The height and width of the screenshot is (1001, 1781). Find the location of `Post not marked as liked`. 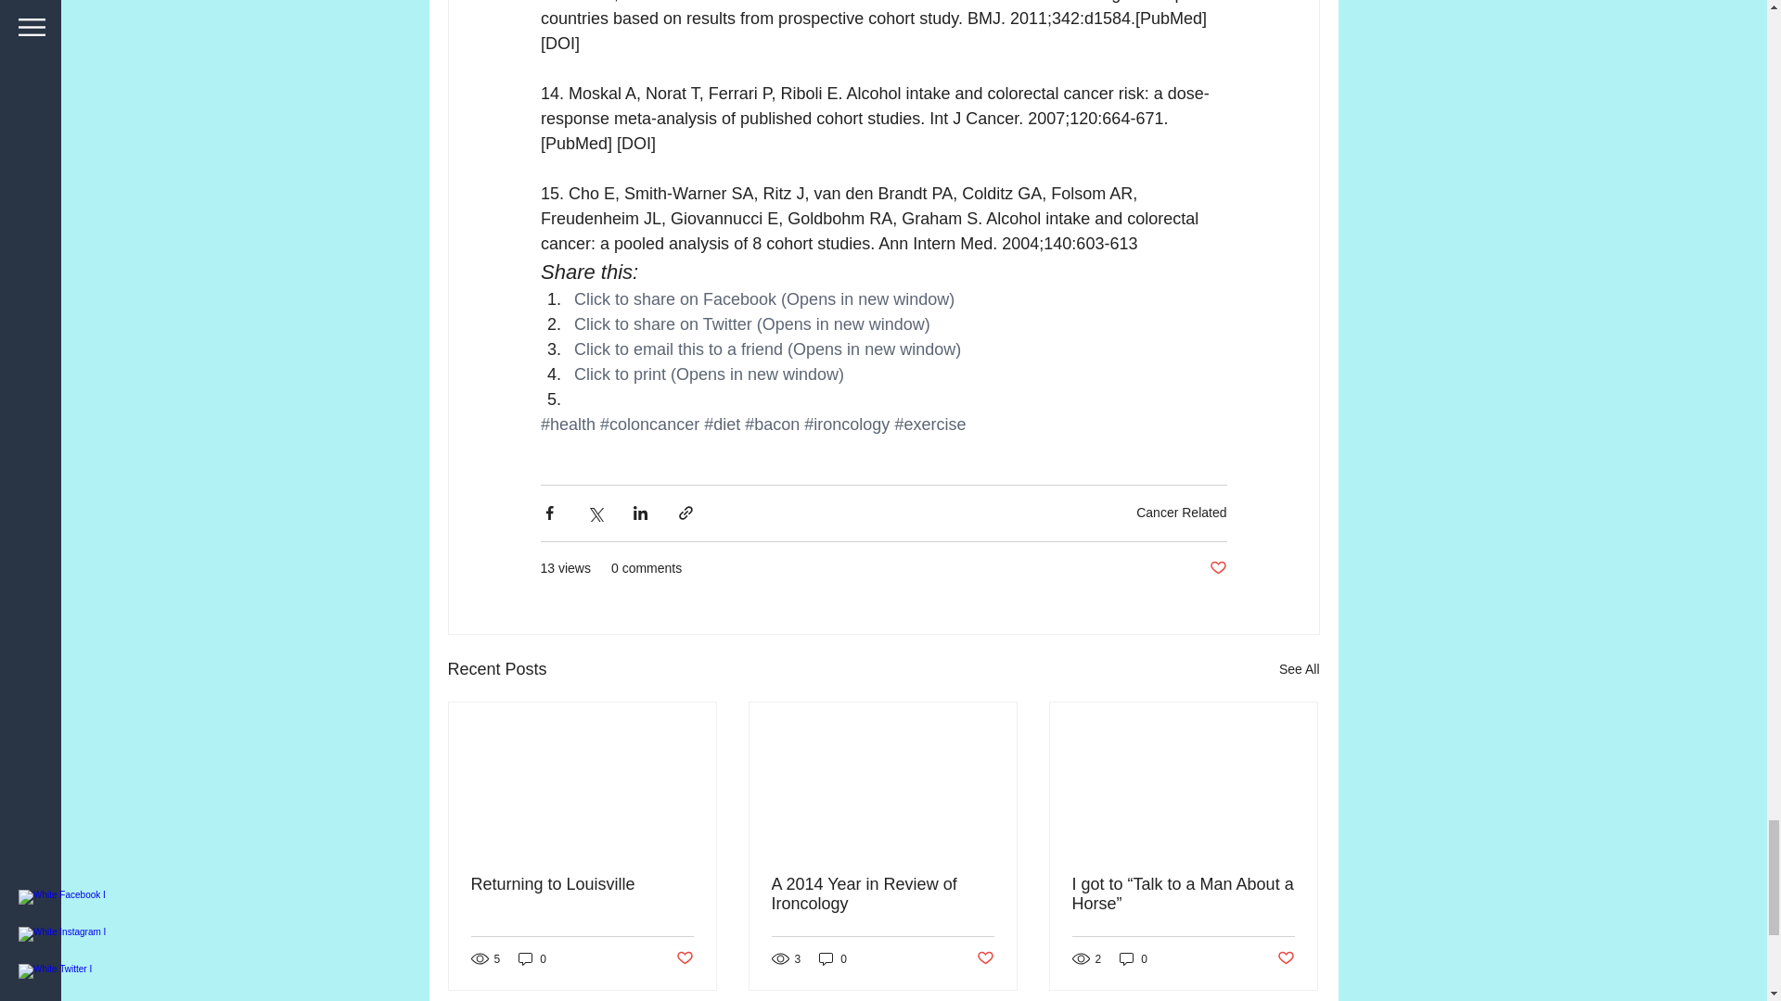

Post not marked as liked is located at coordinates (1217, 568).